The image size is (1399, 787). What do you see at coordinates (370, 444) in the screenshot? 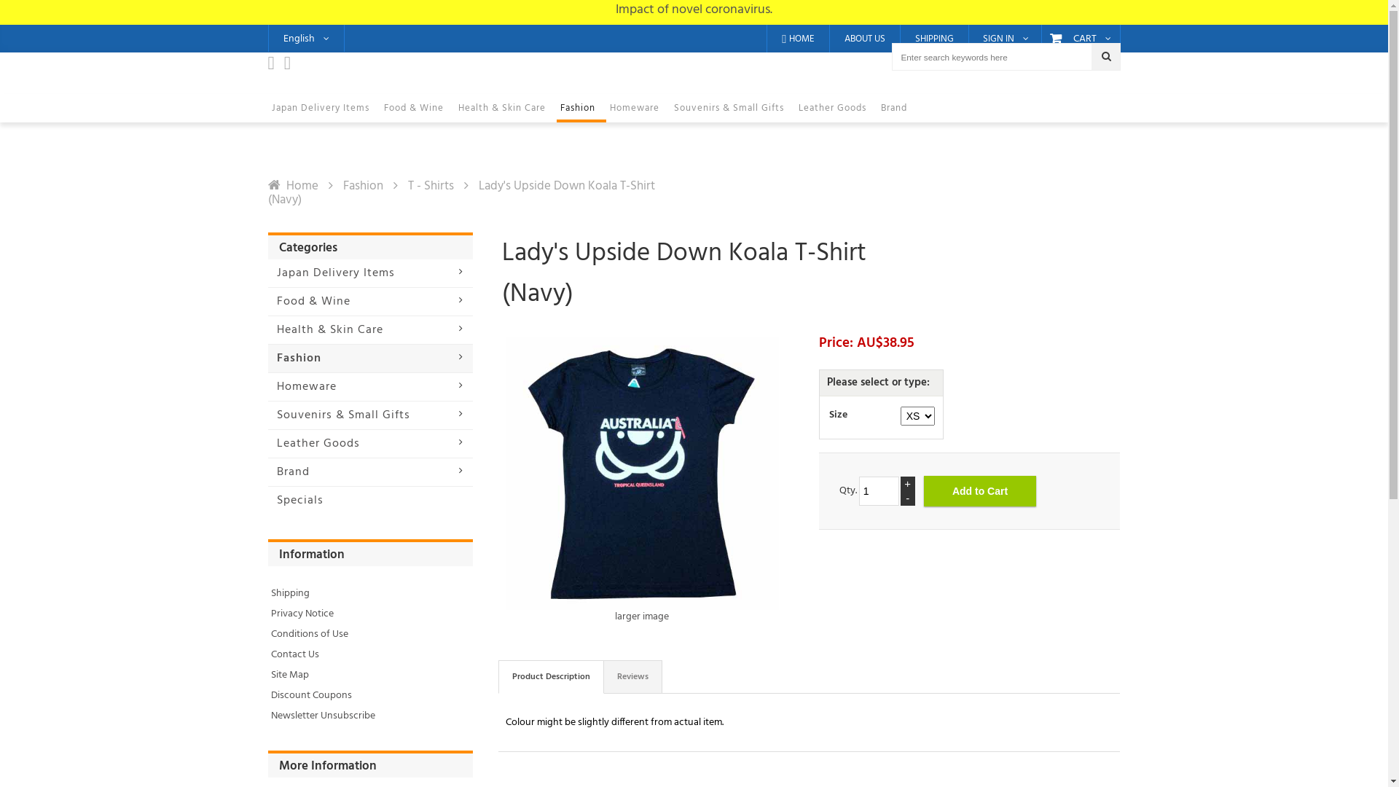
I see `Leather Goods` at bounding box center [370, 444].